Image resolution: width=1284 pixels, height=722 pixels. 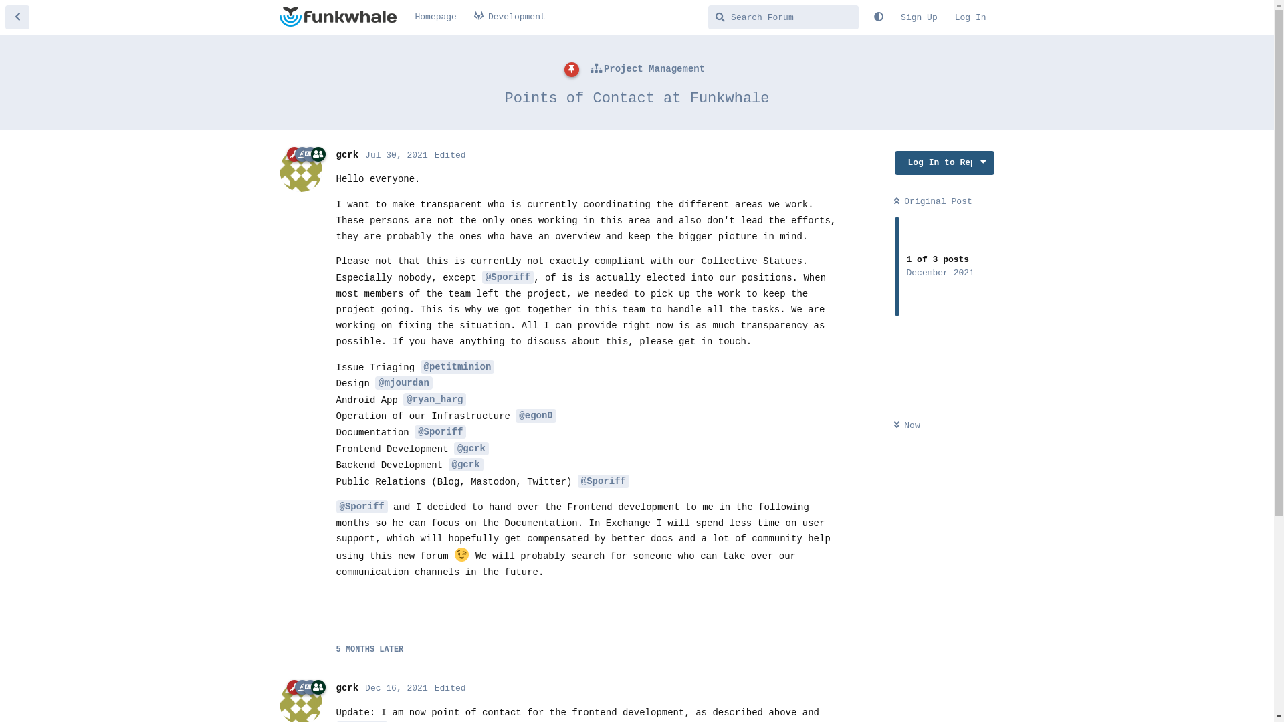 I want to click on gcrk, so click(x=347, y=155).